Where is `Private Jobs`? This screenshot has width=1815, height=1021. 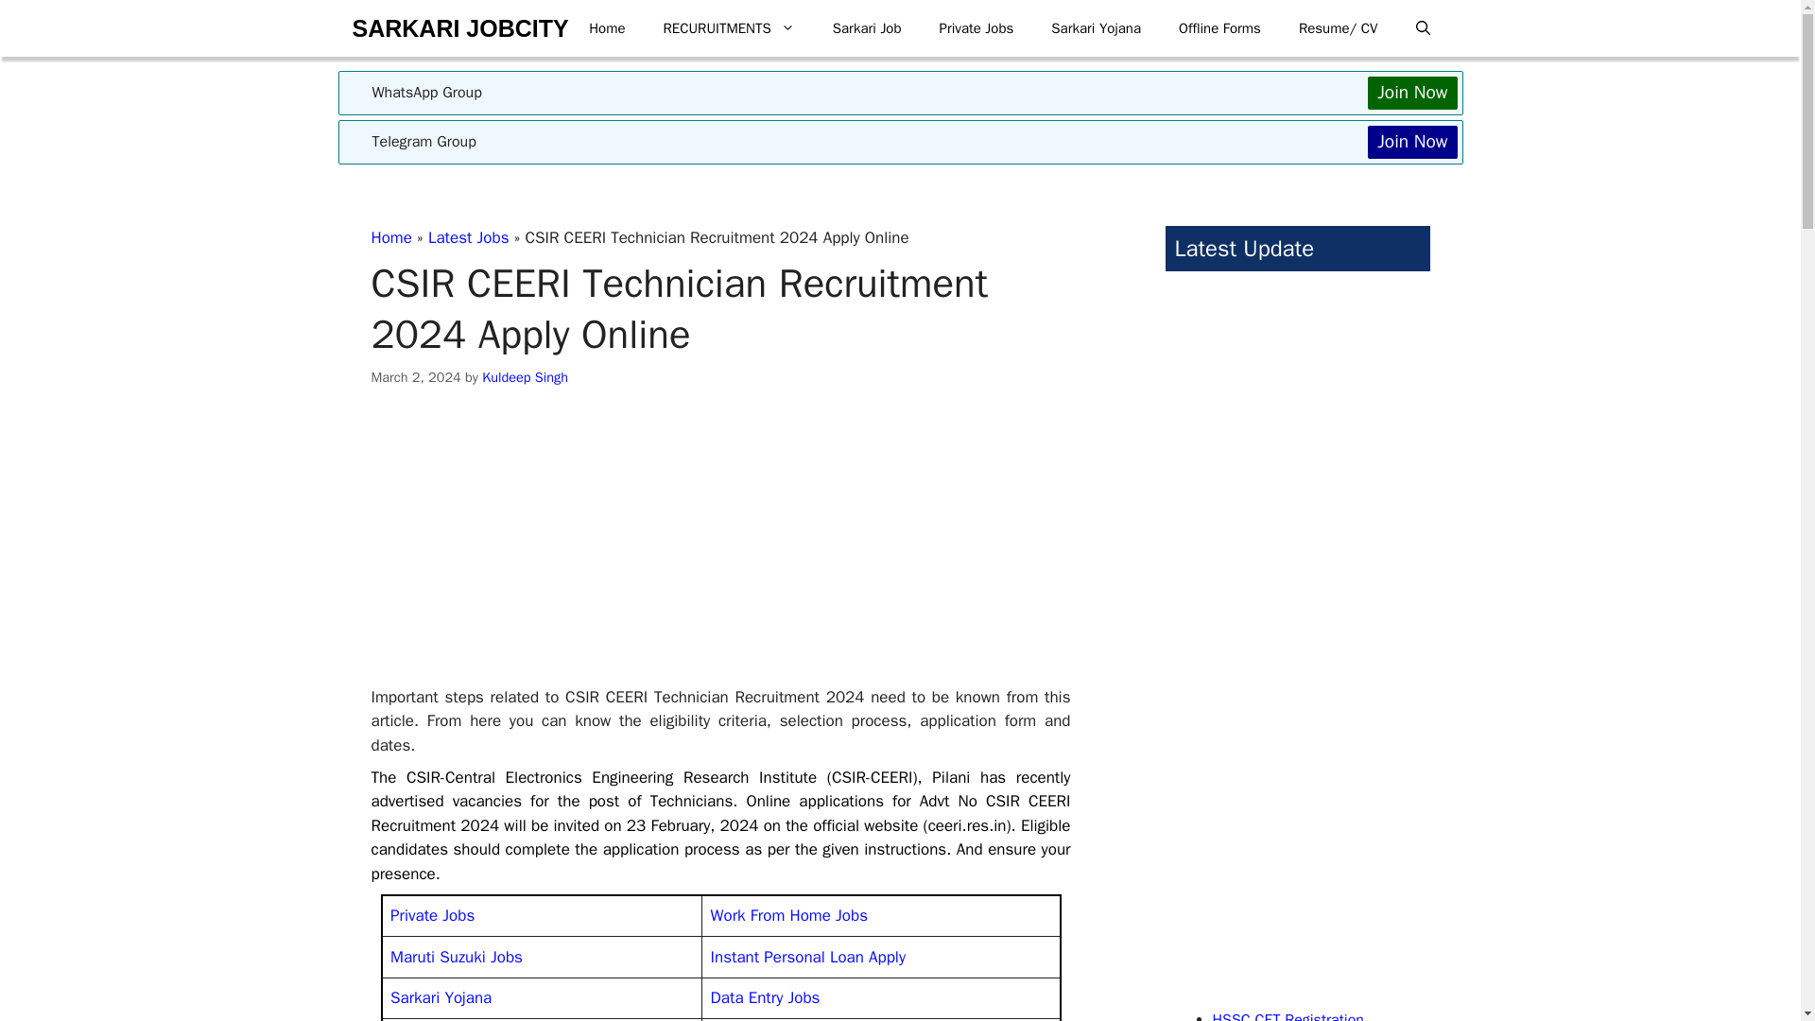 Private Jobs is located at coordinates (976, 28).